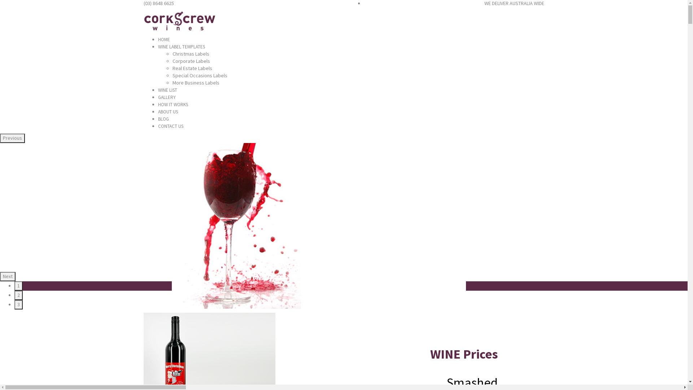  I want to click on WINE LABEL TEMPLATES, so click(182, 47).